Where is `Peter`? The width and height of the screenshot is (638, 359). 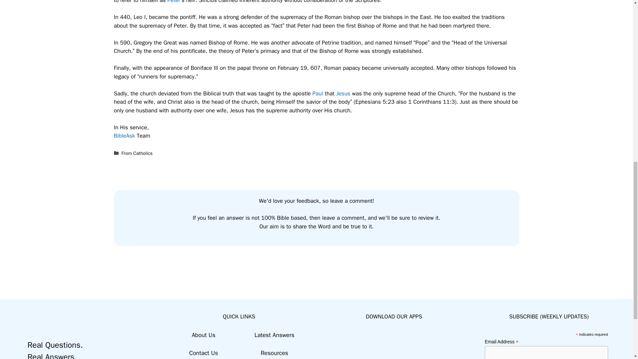 Peter is located at coordinates (174, 2).